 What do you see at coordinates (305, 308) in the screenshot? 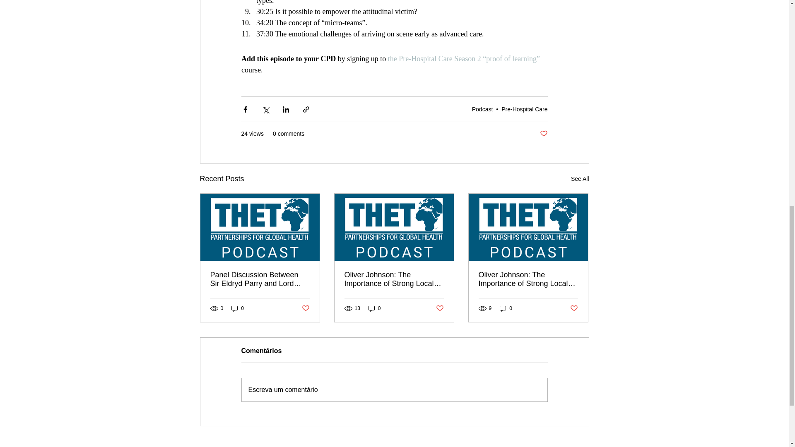
I see `Post not marked as liked` at bounding box center [305, 308].